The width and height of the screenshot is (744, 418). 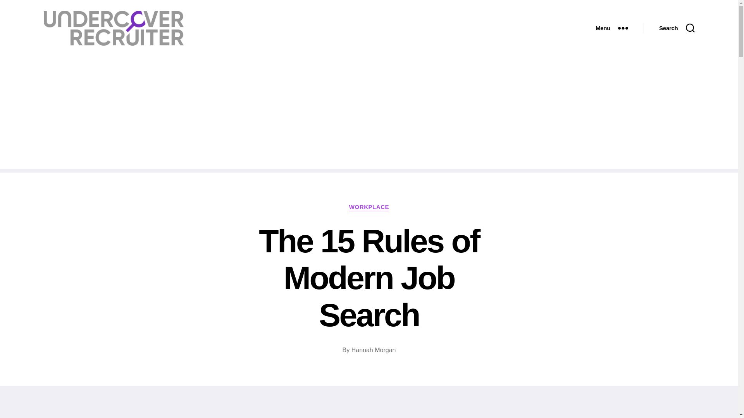 I want to click on Hannah Morgan, so click(x=374, y=350).